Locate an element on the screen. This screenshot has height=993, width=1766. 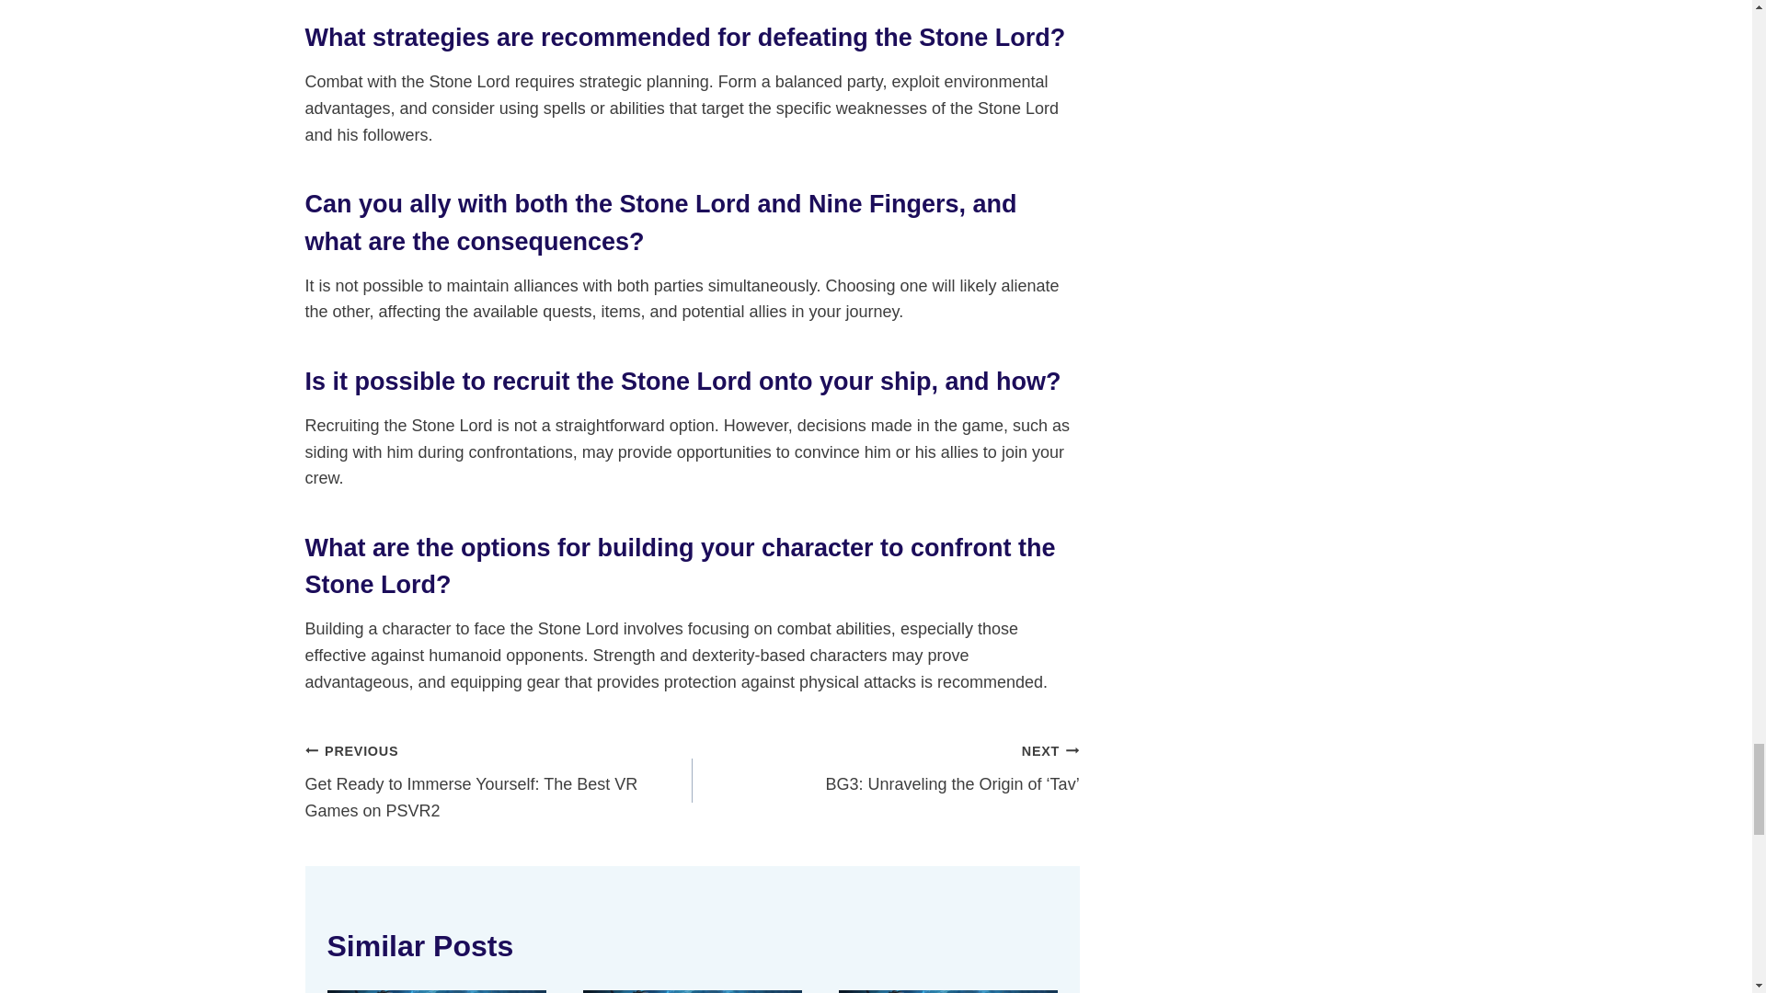
Baldur's Gate 3 Platforms 2 is located at coordinates (436, 991).